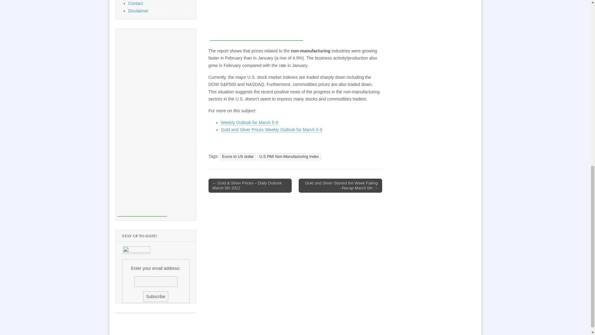 This screenshot has width=595, height=335. I want to click on U.S PMI Non-Manufacturing Index, so click(289, 157).